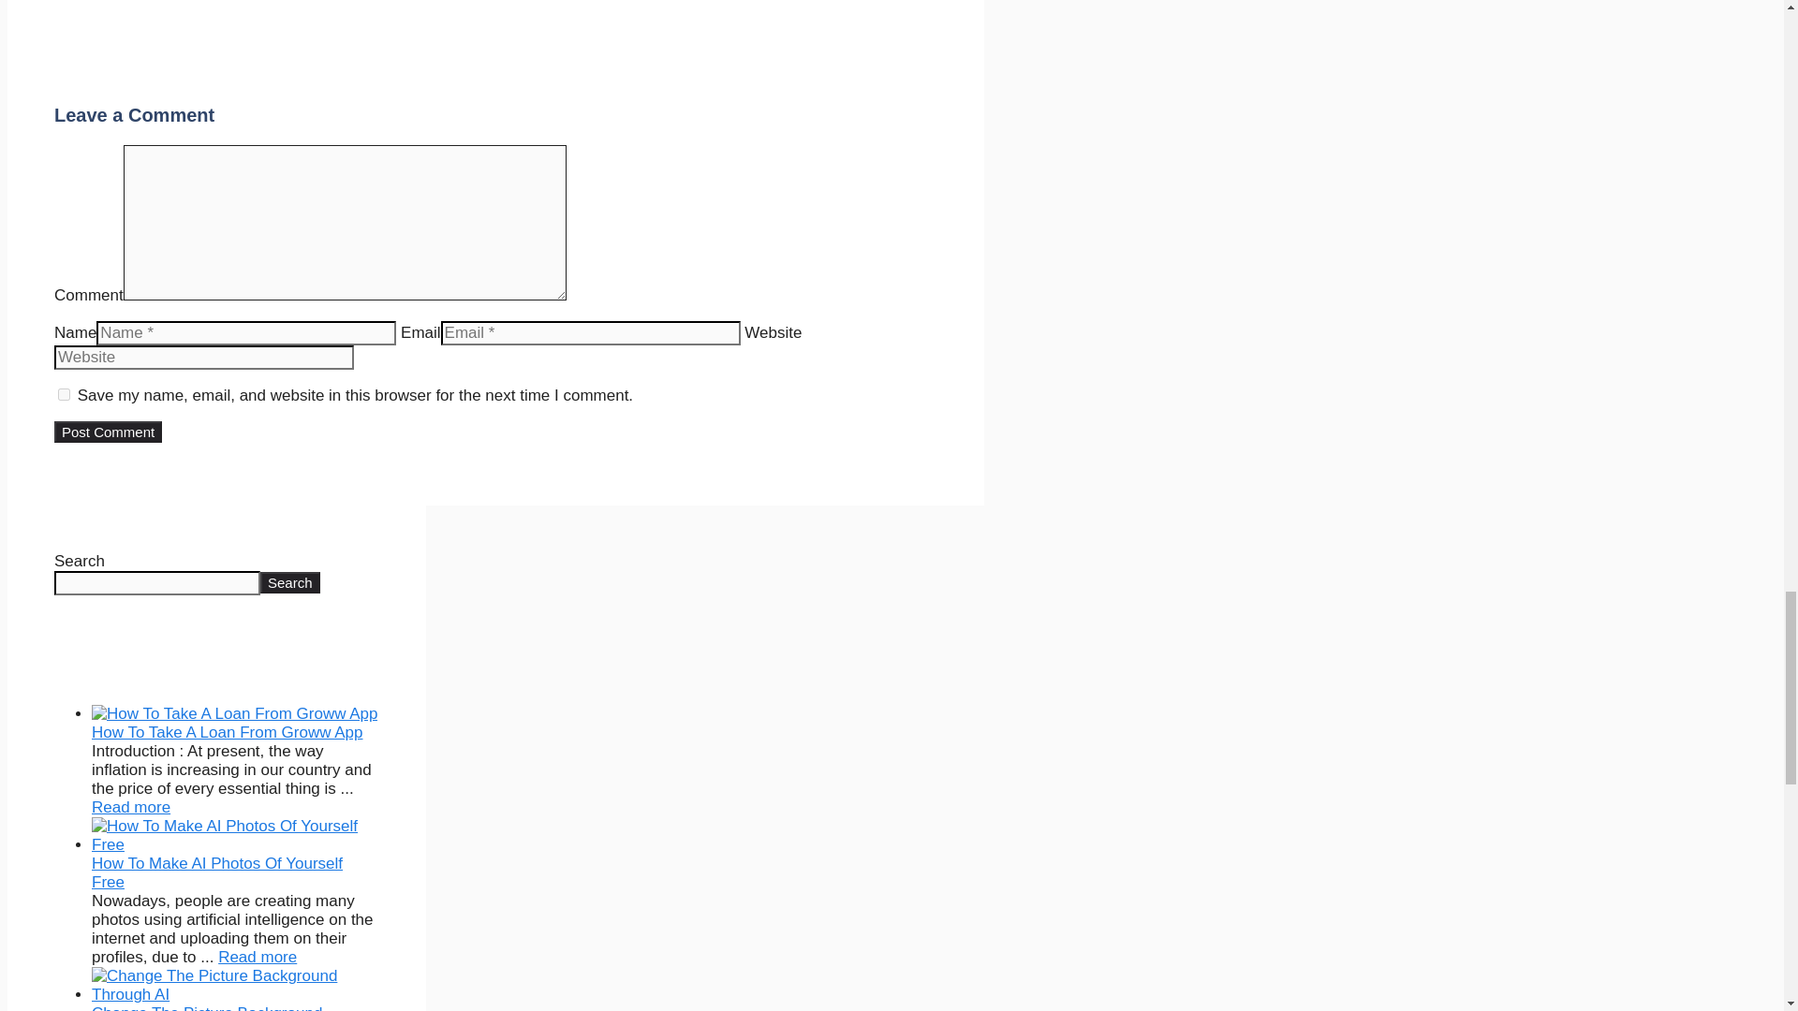 This screenshot has height=1011, width=1798. I want to click on Post Comment, so click(107, 432).